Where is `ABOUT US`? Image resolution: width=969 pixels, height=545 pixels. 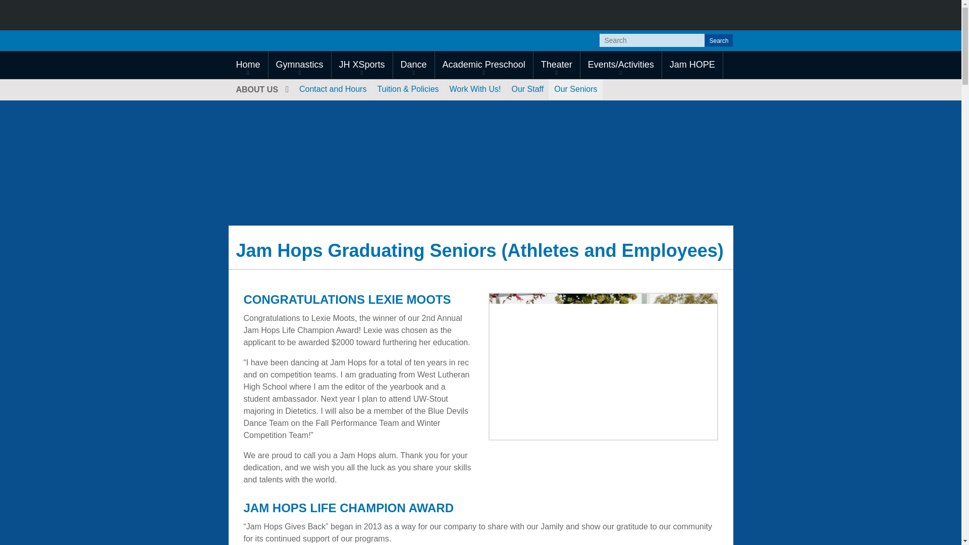 ABOUT US is located at coordinates (261, 89).